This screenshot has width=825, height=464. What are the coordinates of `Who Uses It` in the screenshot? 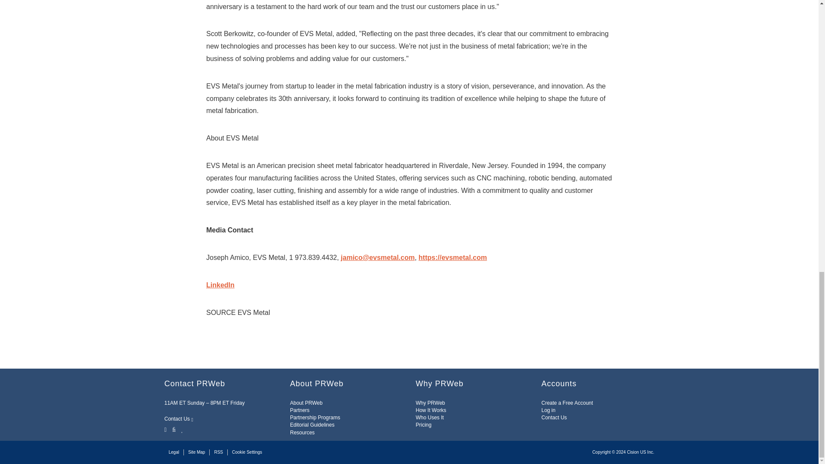 It's located at (430, 418).